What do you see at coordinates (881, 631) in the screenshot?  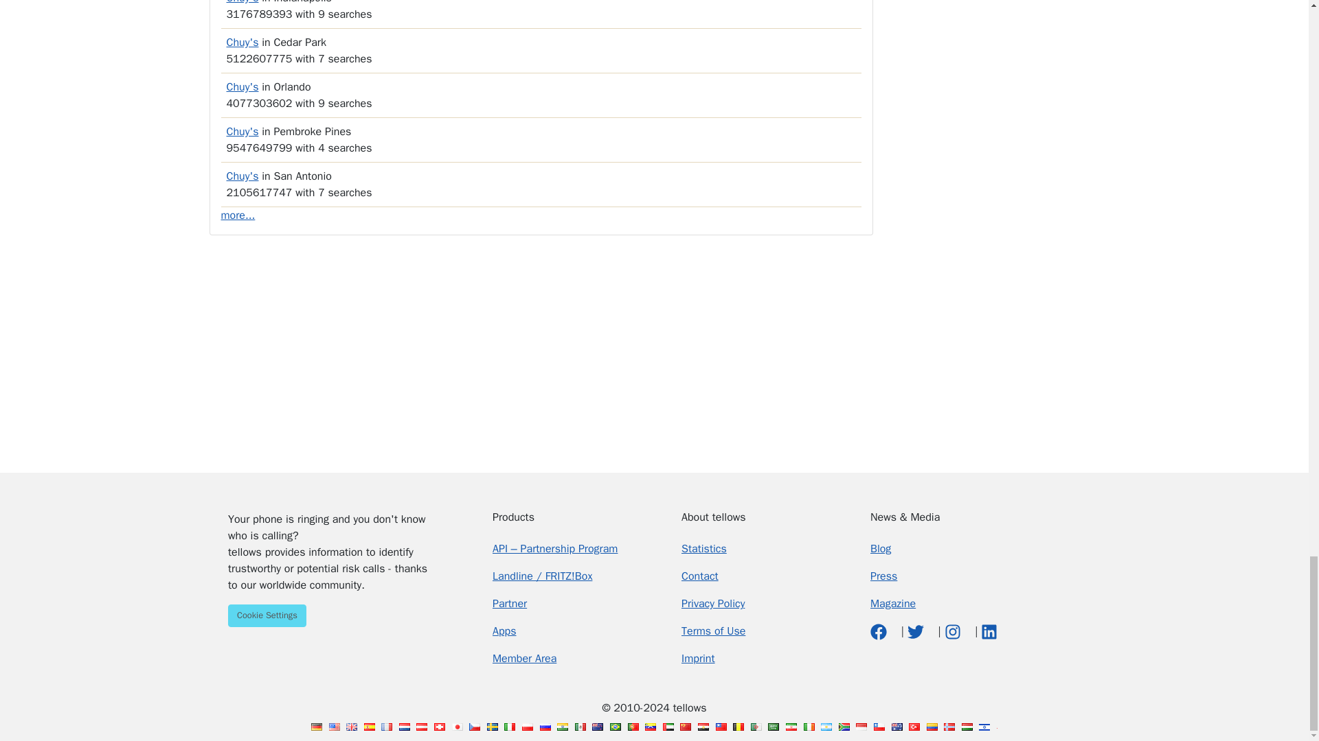 I see `Facebook` at bounding box center [881, 631].